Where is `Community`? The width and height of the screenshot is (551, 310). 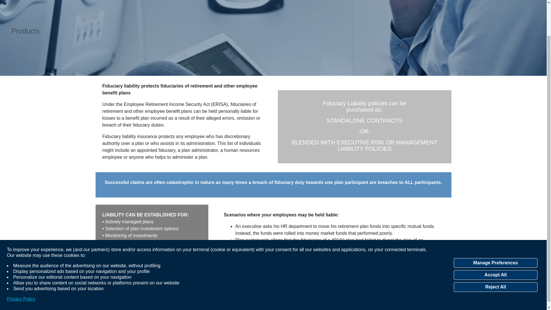
Community is located at coordinates (23, 299).